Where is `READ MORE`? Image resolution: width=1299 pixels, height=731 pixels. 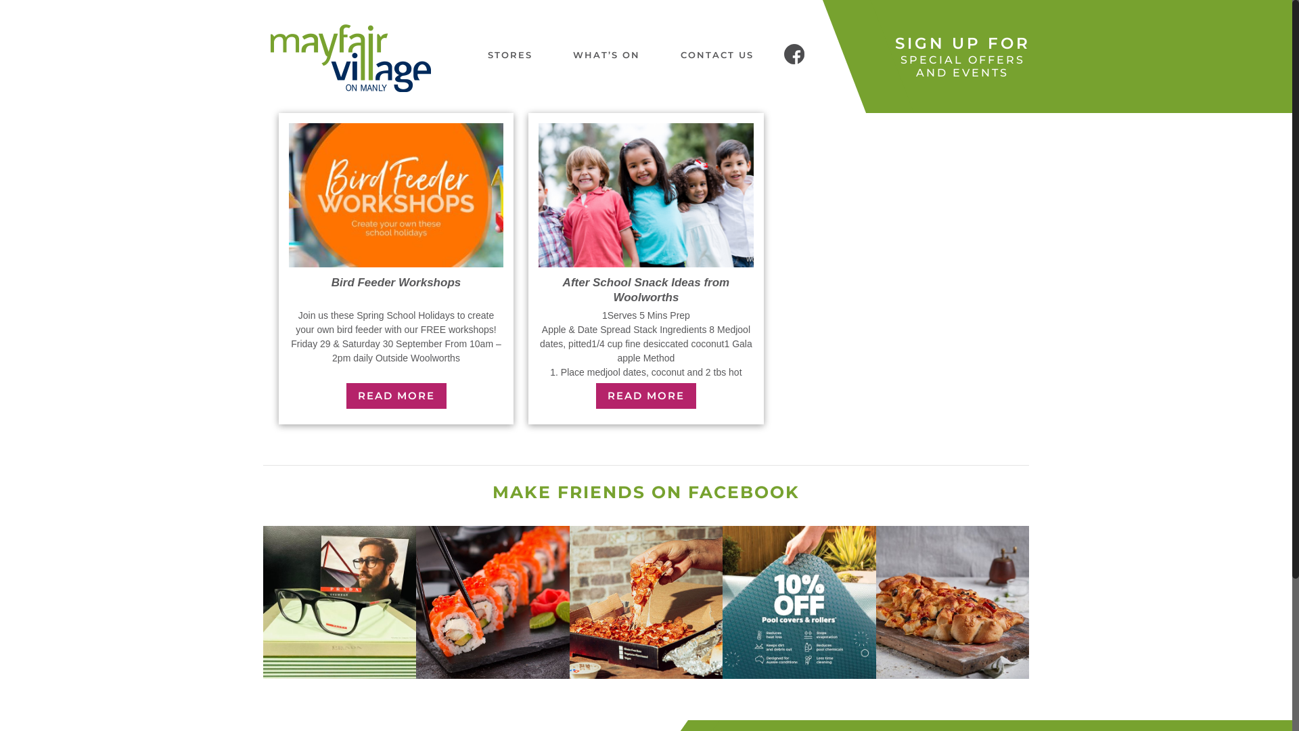
READ MORE is located at coordinates (646, 396).